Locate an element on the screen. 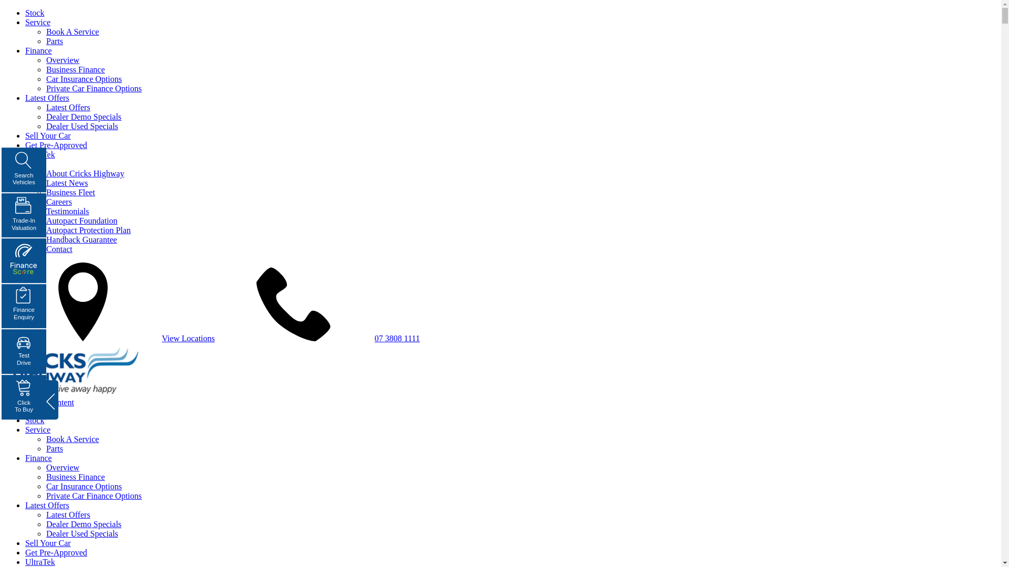 The width and height of the screenshot is (1009, 567). Test
Drive is located at coordinates (24, 352).